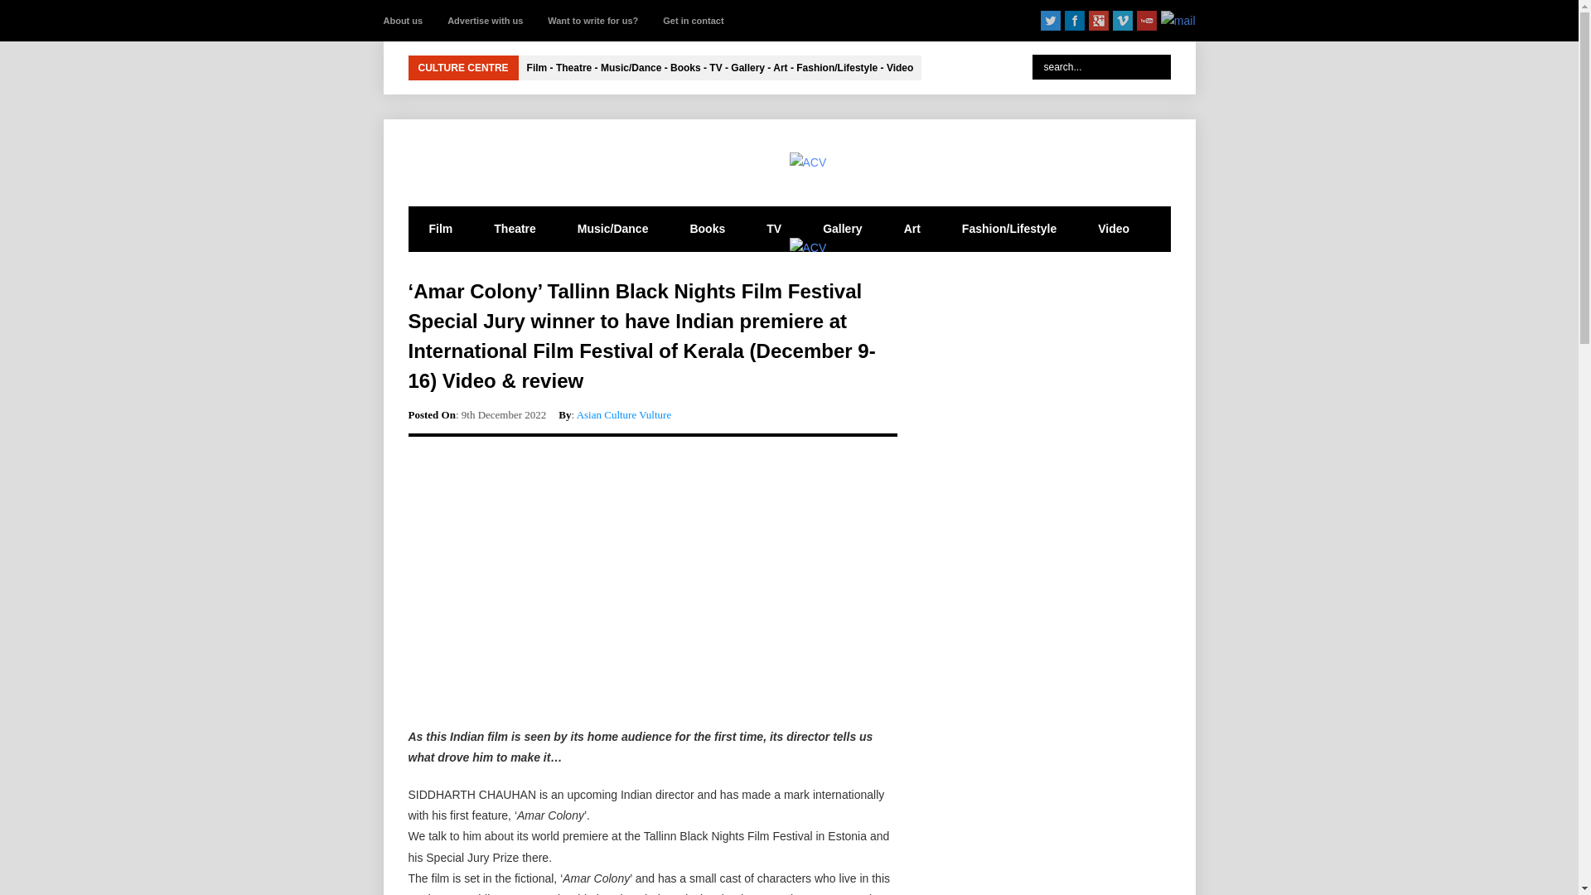 The height and width of the screenshot is (895, 1591). Describe the element at coordinates (707, 229) in the screenshot. I see `Books` at that location.